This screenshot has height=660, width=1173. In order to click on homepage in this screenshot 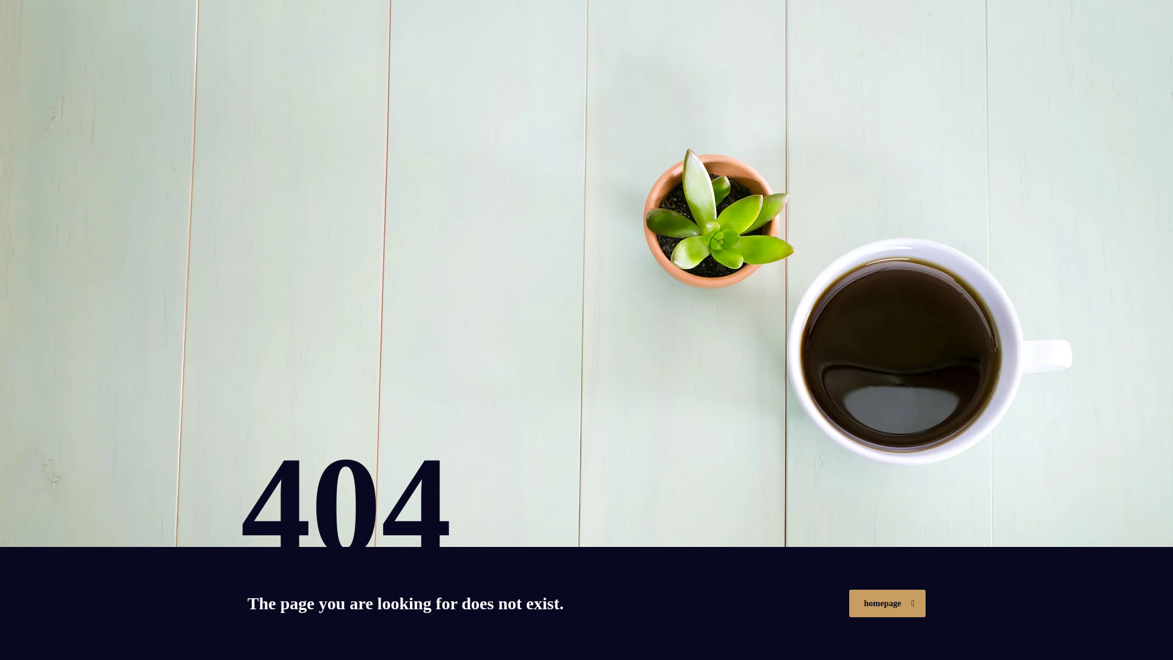, I will do `click(887, 603)`.